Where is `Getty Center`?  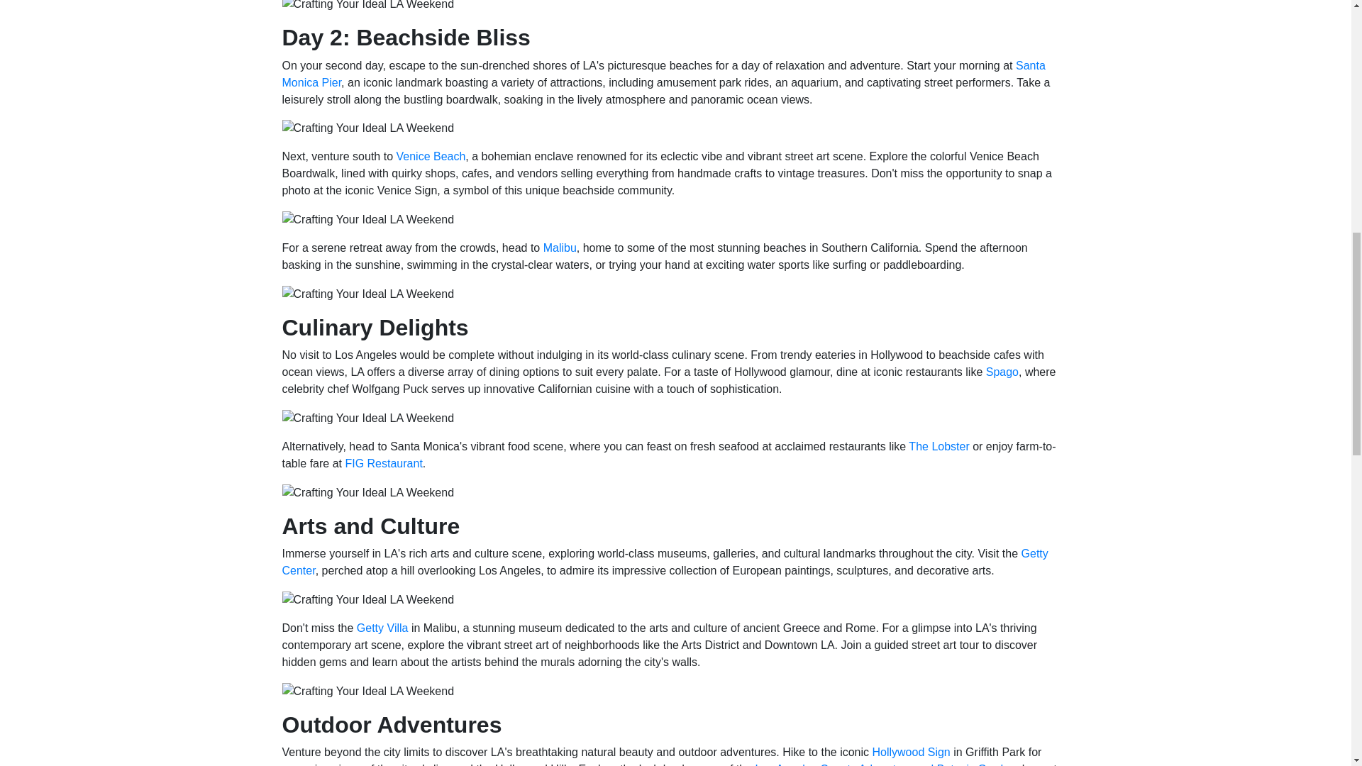 Getty Center is located at coordinates (665, 562).